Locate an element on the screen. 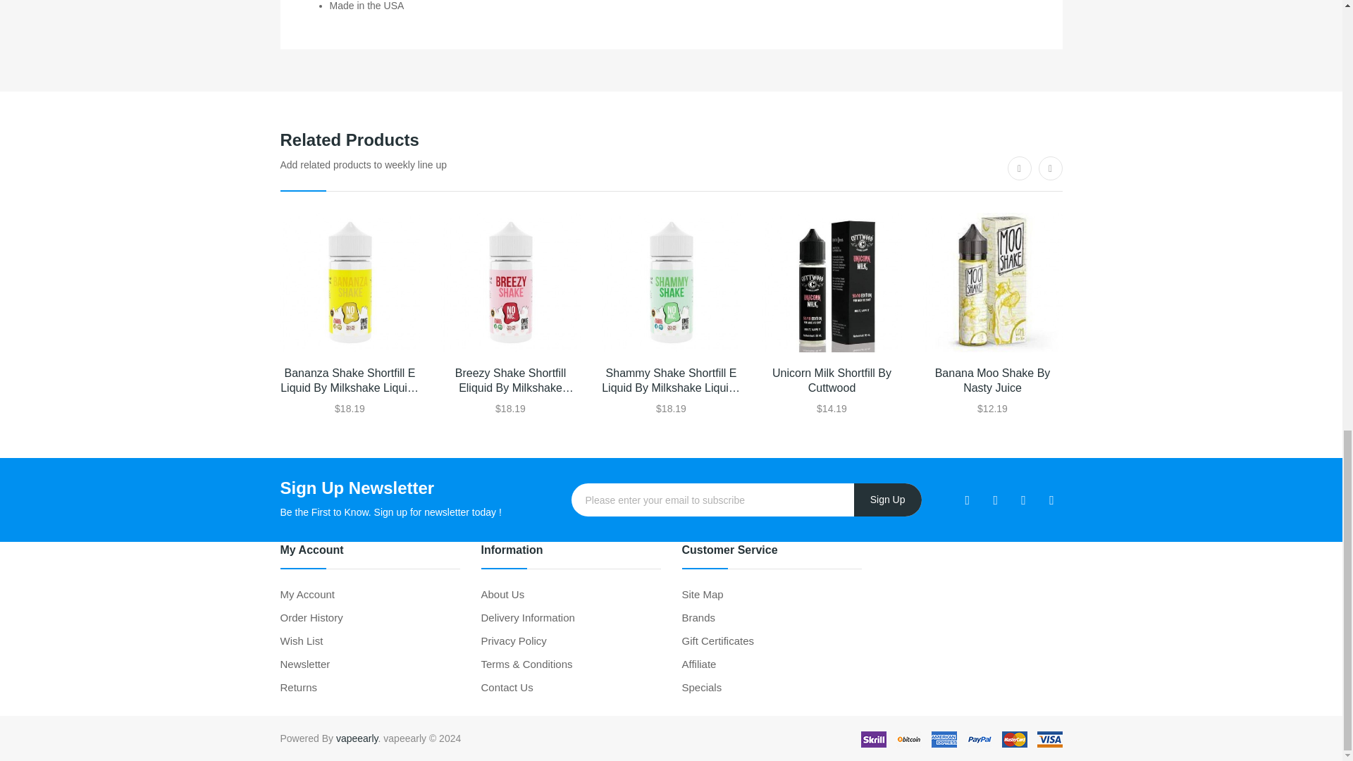 This screenshot has height=761, width=1353. Breezy Shake Shortfill Eliquid by Milkshake Liquids 80ml is located at coordinates (510, 283).